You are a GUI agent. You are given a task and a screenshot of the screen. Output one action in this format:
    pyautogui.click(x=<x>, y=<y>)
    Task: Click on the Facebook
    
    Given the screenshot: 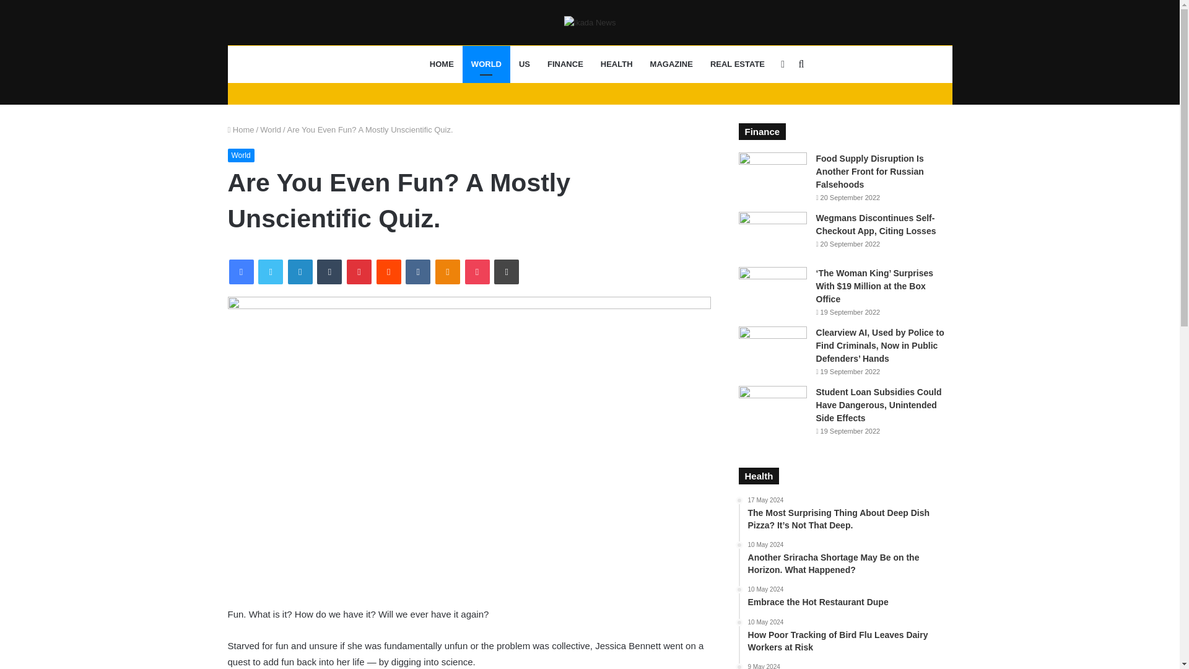 What is the action you would take?
    pyautogui.click(x=242, y=272)
    